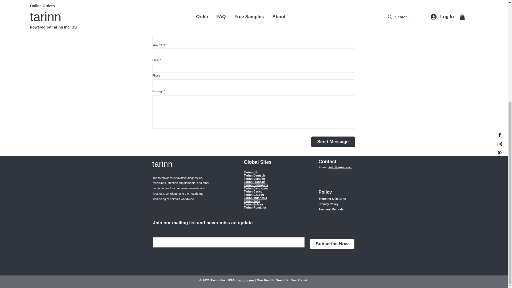 This screenshot has height=288, width=512. I want to click on Tarinn Deutsch, so click(254, 175).